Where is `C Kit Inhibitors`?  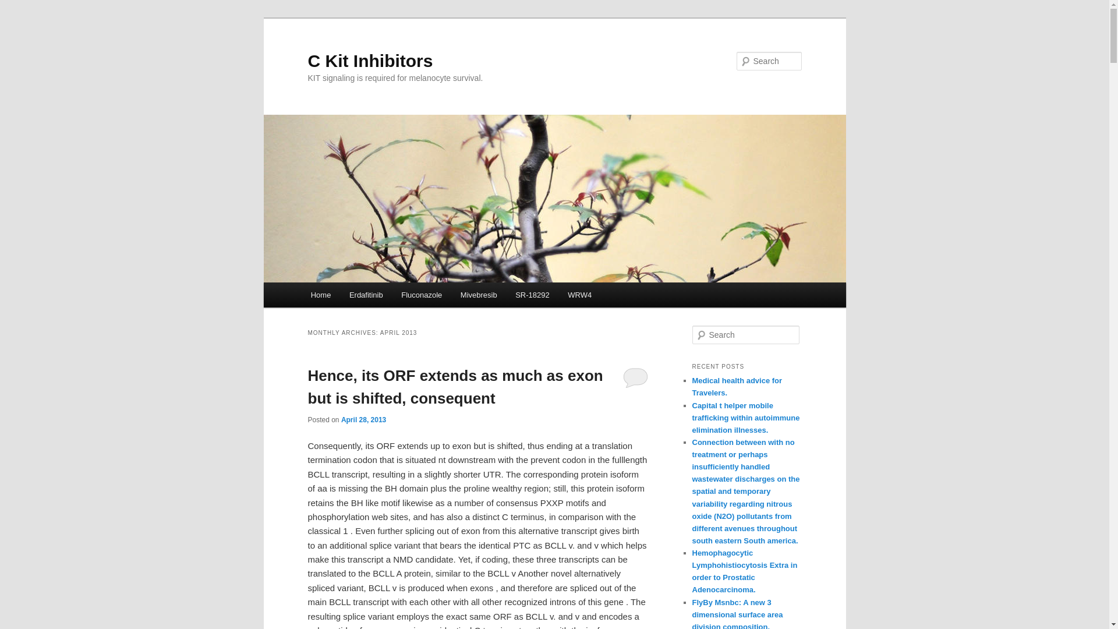
C Kit Inhibitors is located at coordinates (370, 61).